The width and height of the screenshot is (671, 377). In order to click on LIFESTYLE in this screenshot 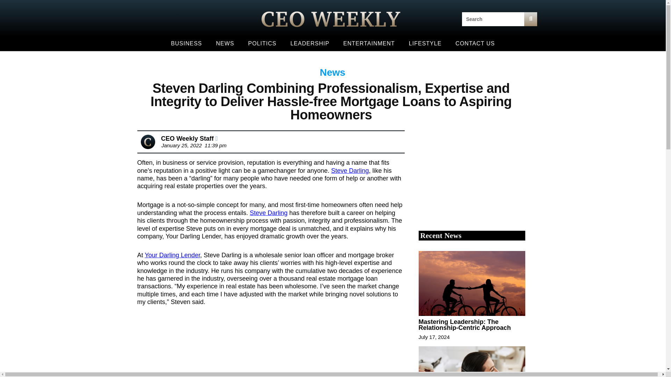, I will do `click(425, 43)`.